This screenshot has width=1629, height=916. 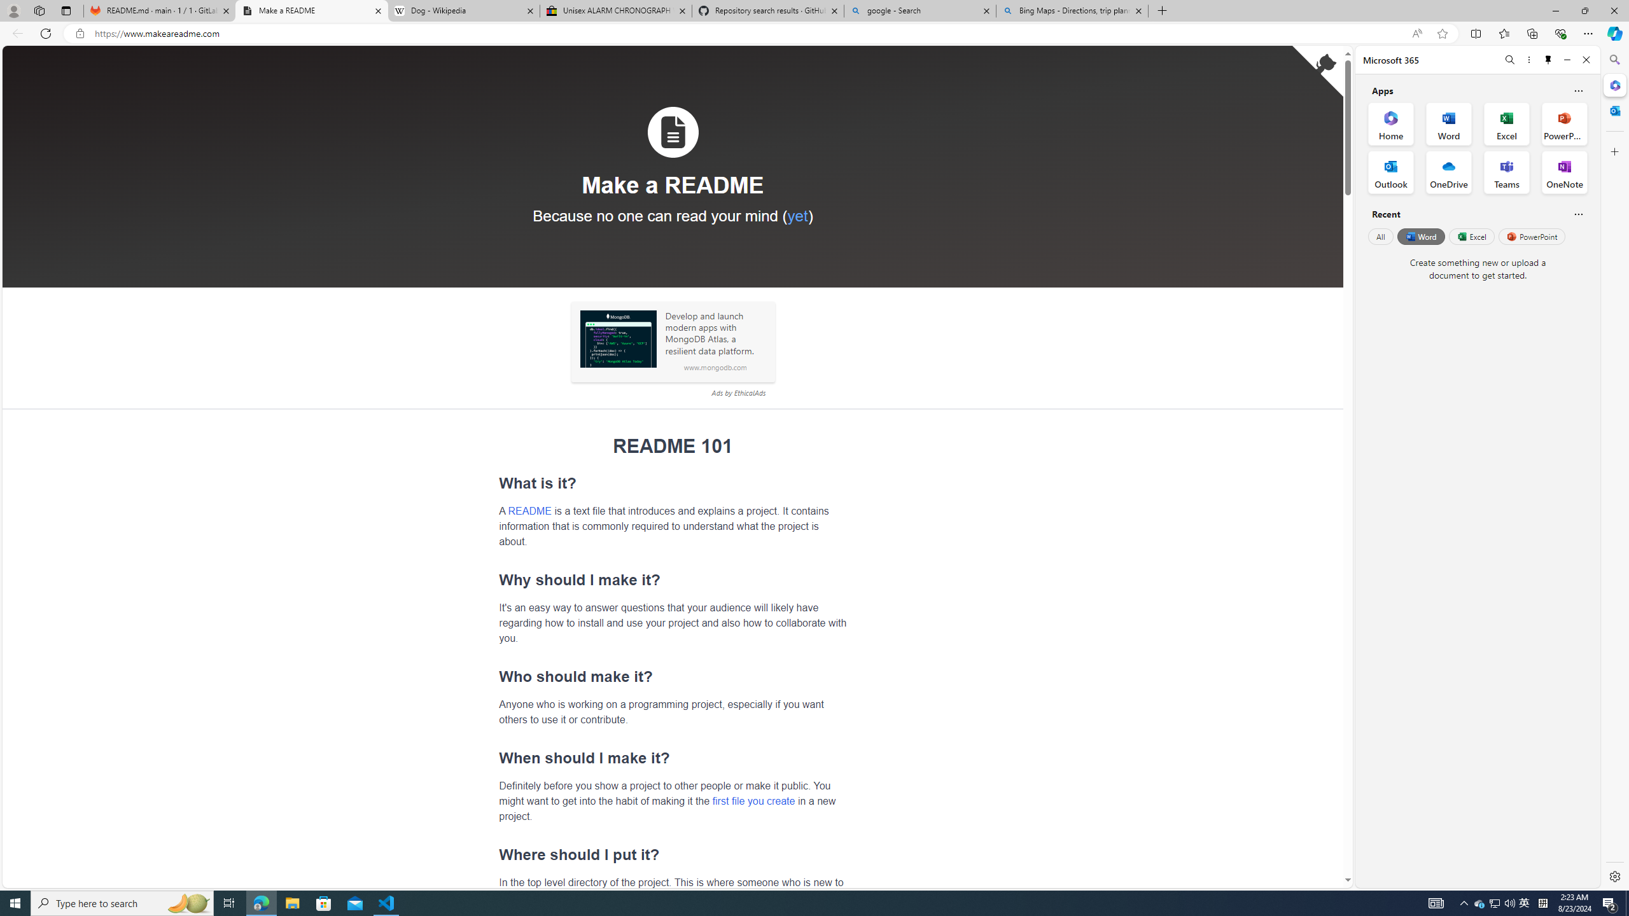 What do you see at coordinates (1564, 172) in the screenshot?
I see `OneNote Office App` at bounding box center [1564, 172].